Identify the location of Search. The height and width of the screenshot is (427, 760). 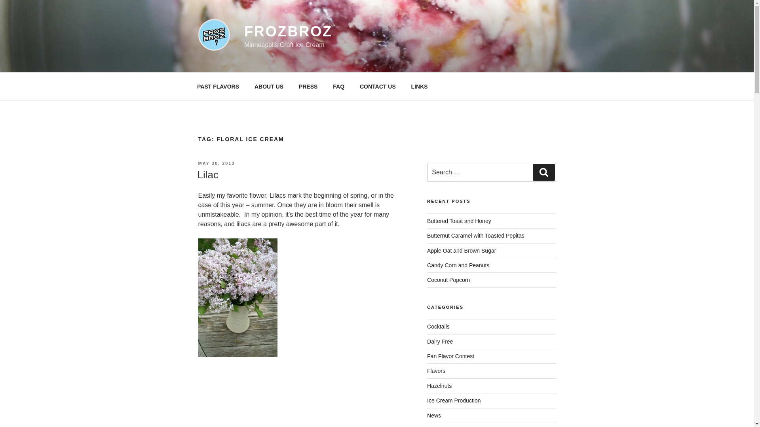
(543, 172).